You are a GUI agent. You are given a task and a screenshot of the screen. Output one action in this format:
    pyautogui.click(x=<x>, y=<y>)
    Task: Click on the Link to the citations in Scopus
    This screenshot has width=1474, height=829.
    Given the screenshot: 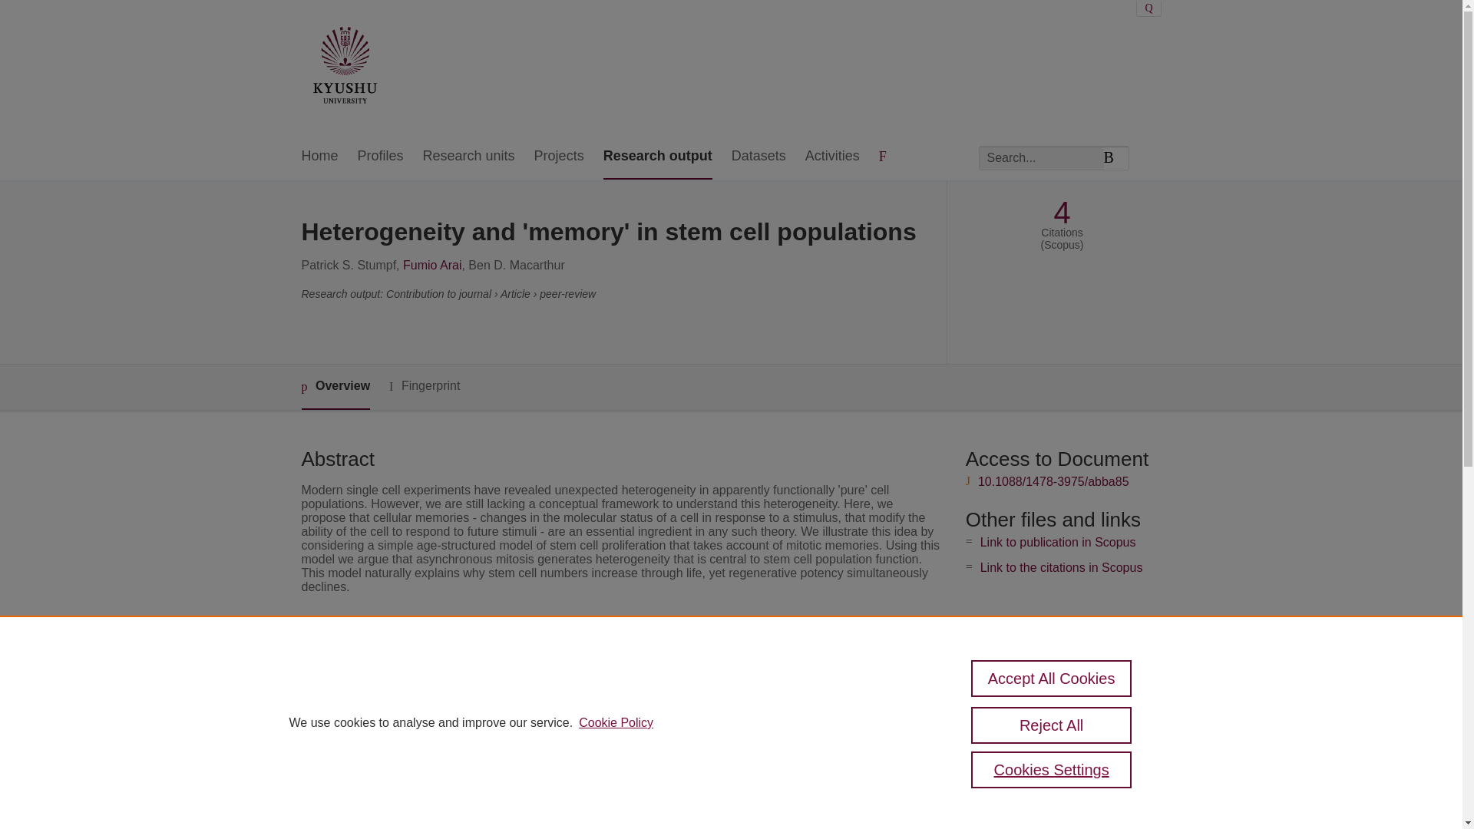 What is the action you would take?
    pyautogui.click(x=1061, y=568)
    